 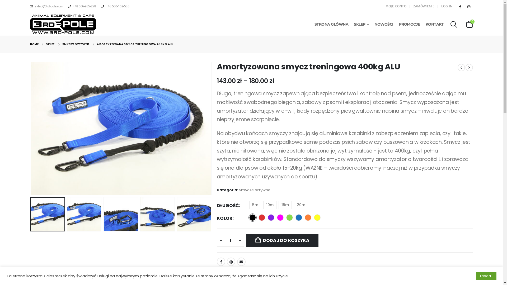 What do you see at coordinates (231, 262) in the screenshot?
I see `Pinterest` at bounding box center [231, 262].